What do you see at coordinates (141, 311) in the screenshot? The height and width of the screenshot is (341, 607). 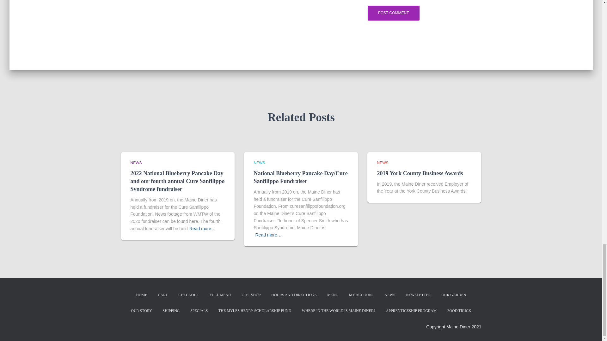 I see `OUR STORY` at bounding box center [141, 311].